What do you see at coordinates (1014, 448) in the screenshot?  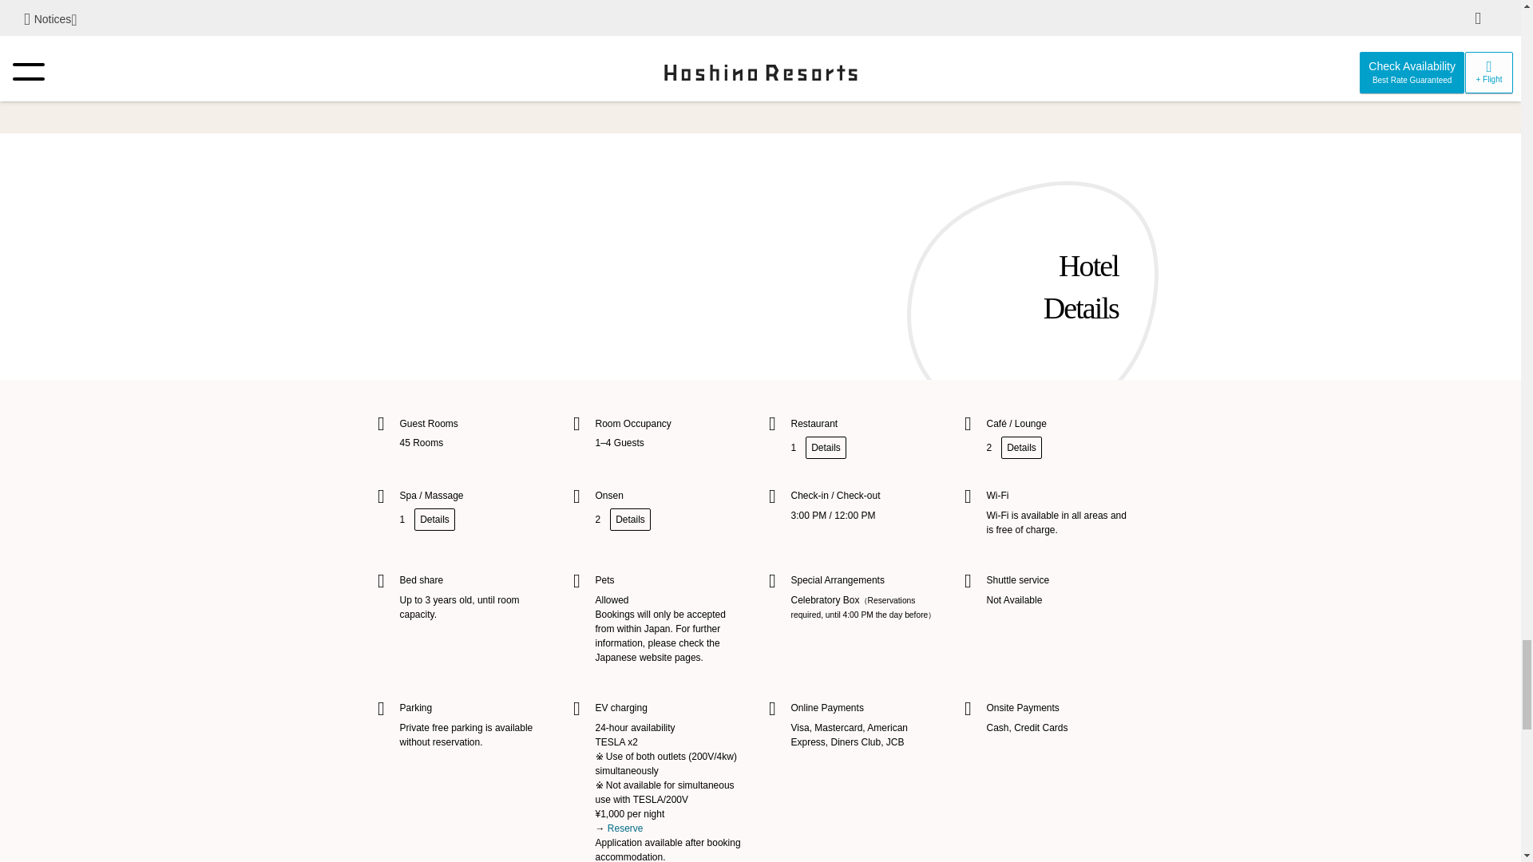 I see `2Details` at bounding box center [1014, 448].